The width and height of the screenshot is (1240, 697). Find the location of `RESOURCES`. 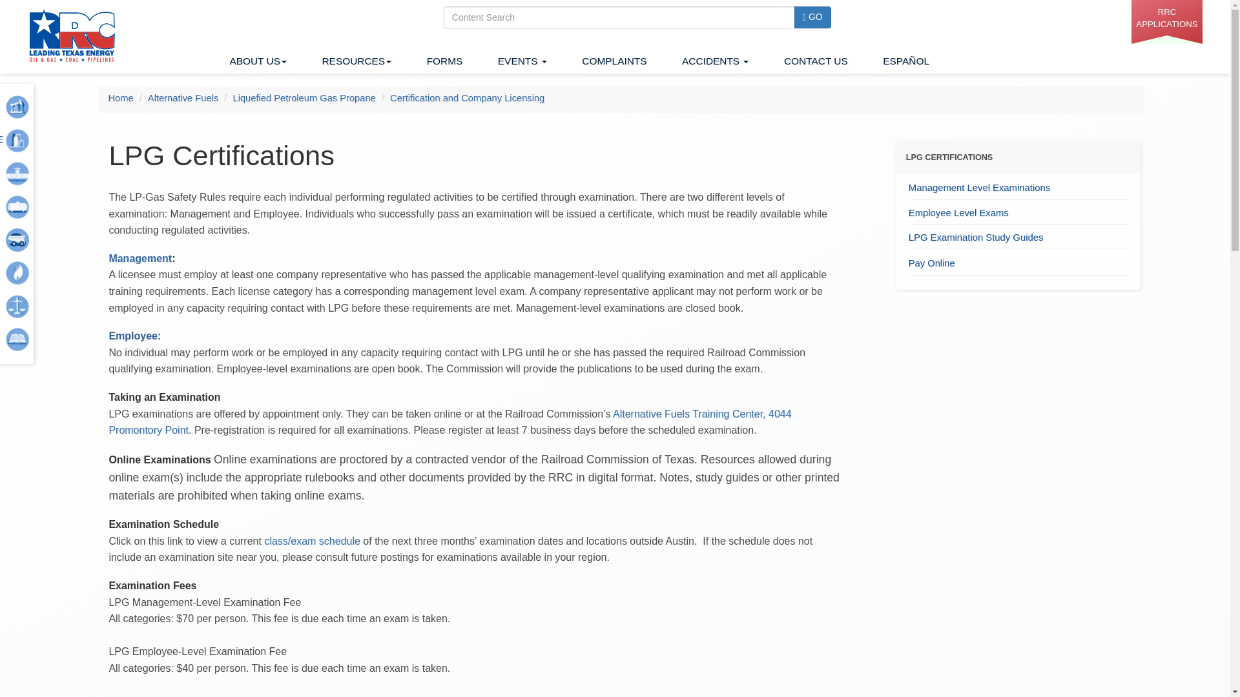

RESOURCES is located at coordinates (356, 59).